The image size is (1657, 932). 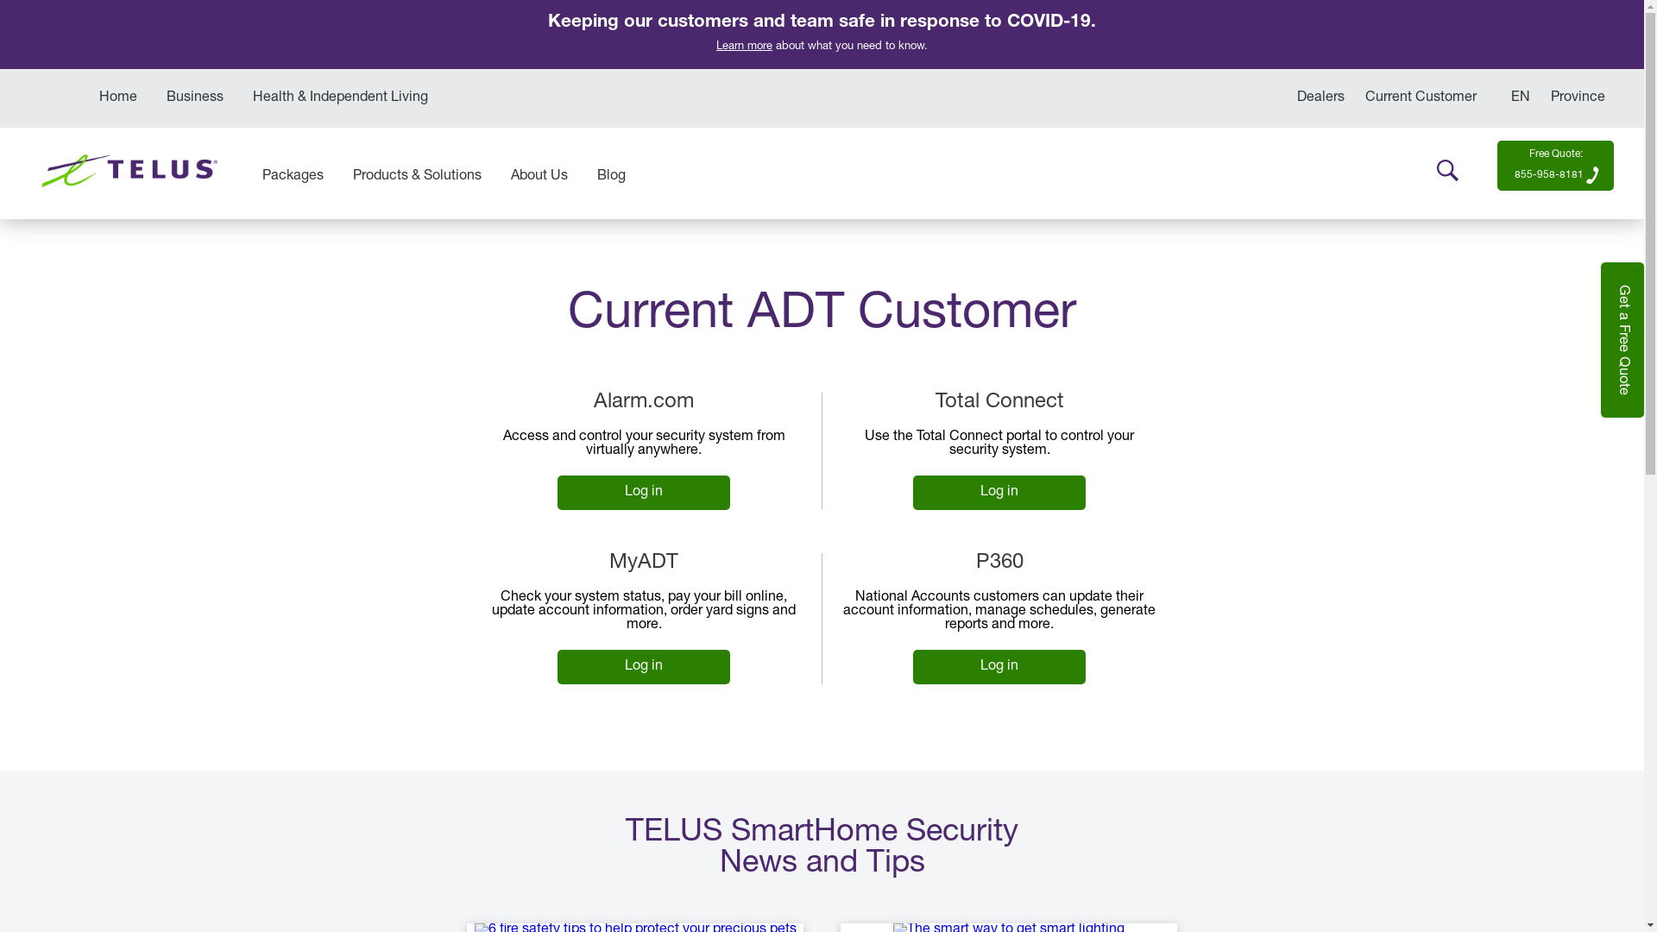 What do you see at coordinates (644, 493) in the screenshot?
I see `Log in` at bounding box center [644, 493].